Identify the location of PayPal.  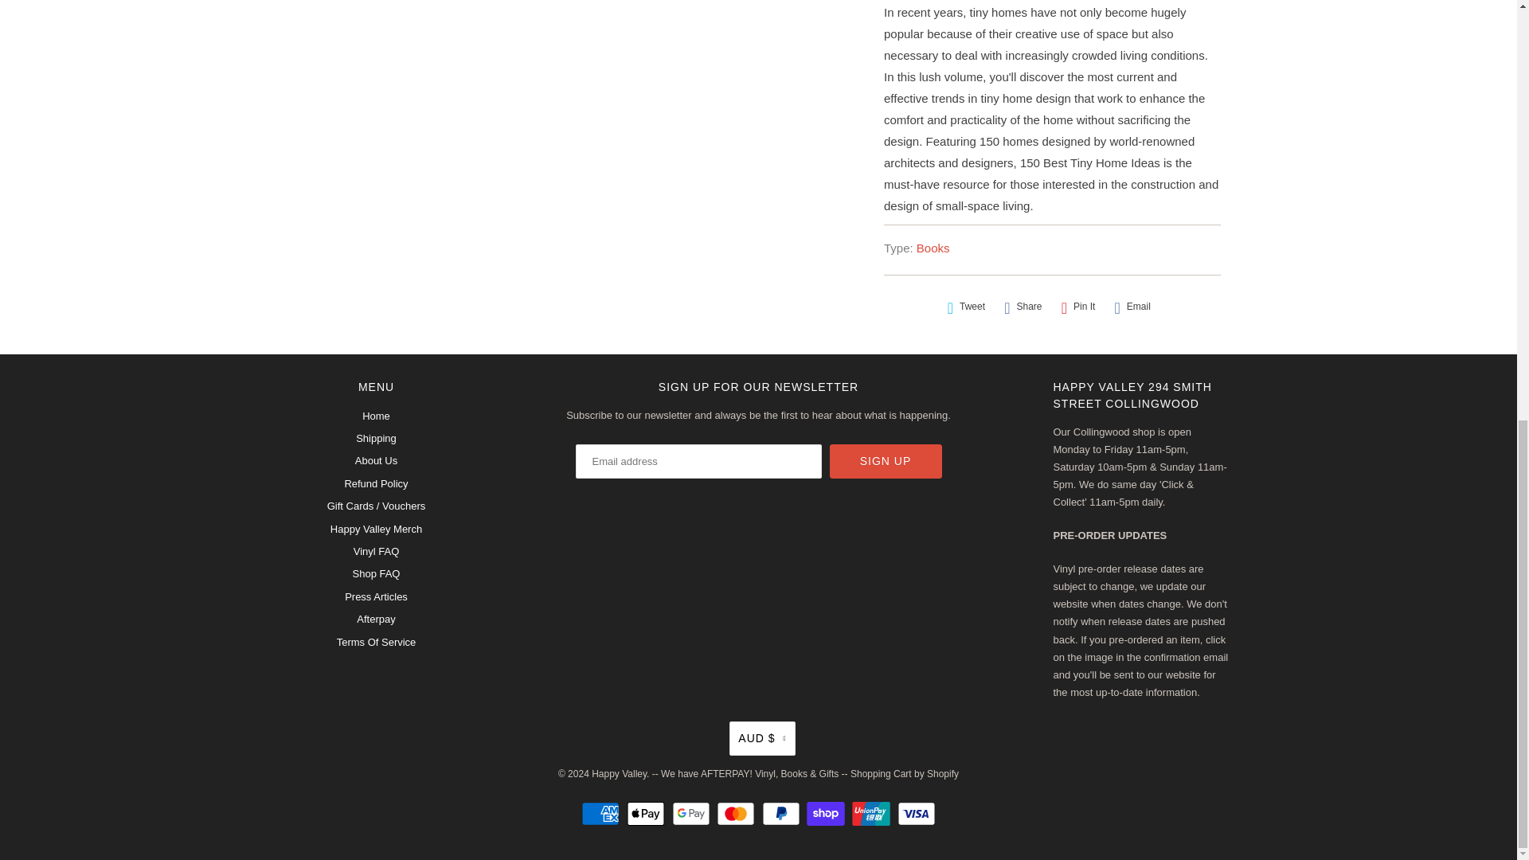
(782, 813).